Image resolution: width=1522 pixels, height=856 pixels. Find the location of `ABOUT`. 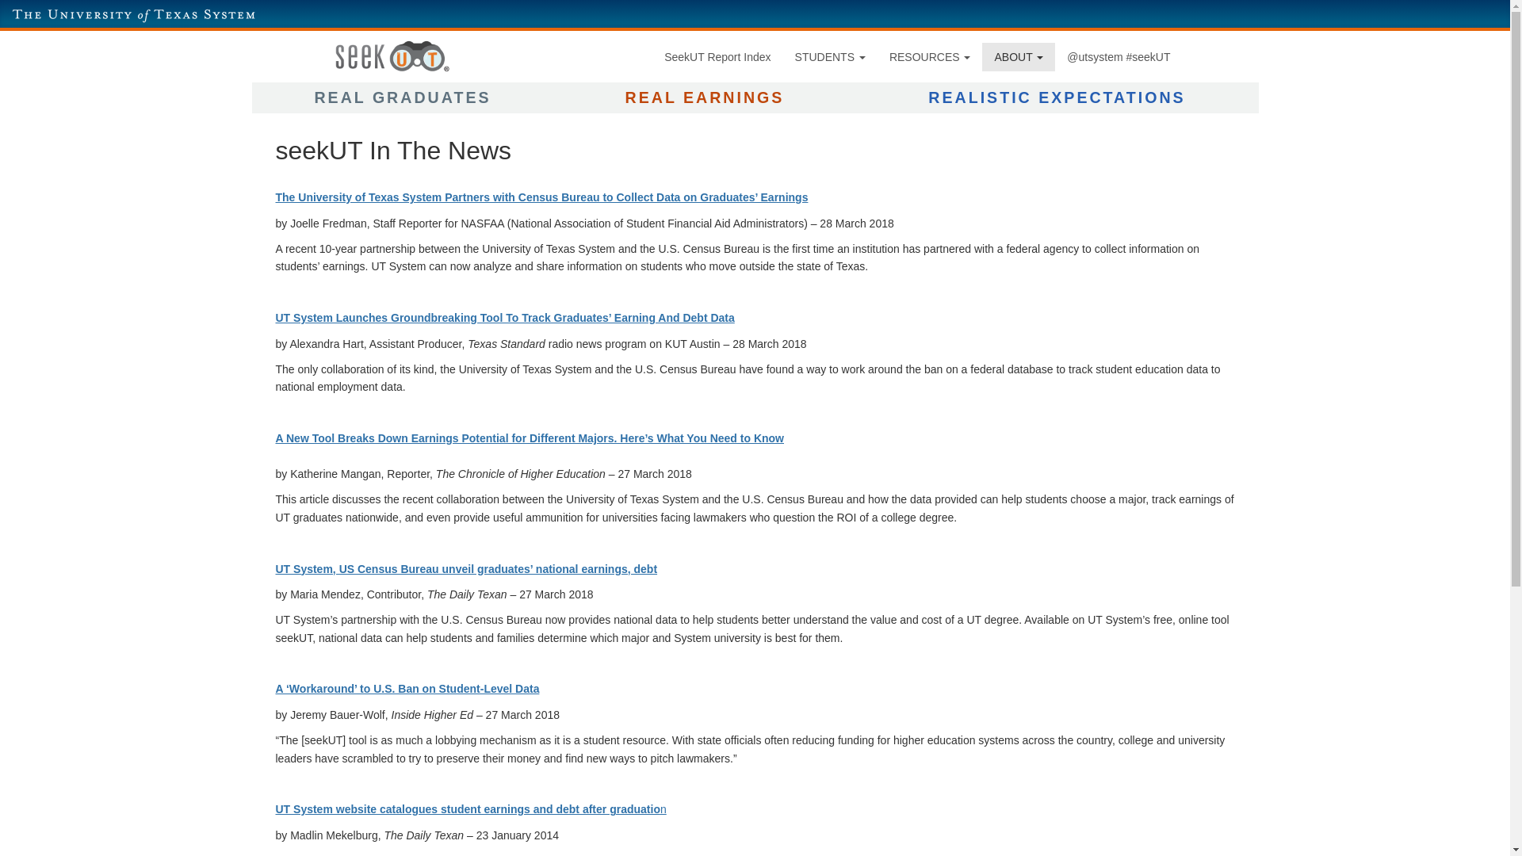

ABOUT is located at coordinates (1018, 57).